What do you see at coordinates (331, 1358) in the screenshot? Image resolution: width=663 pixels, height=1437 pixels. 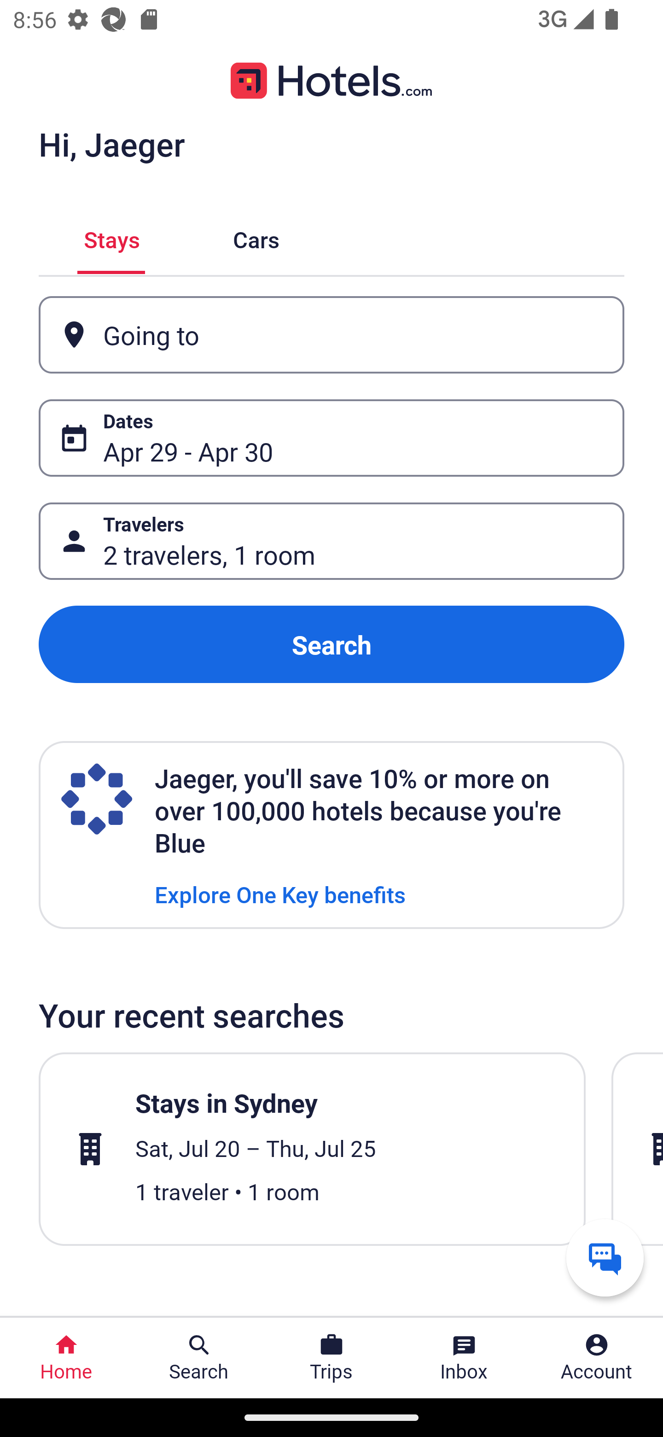 I see `Trips Trips Button` at bounding box center [331, 1358].